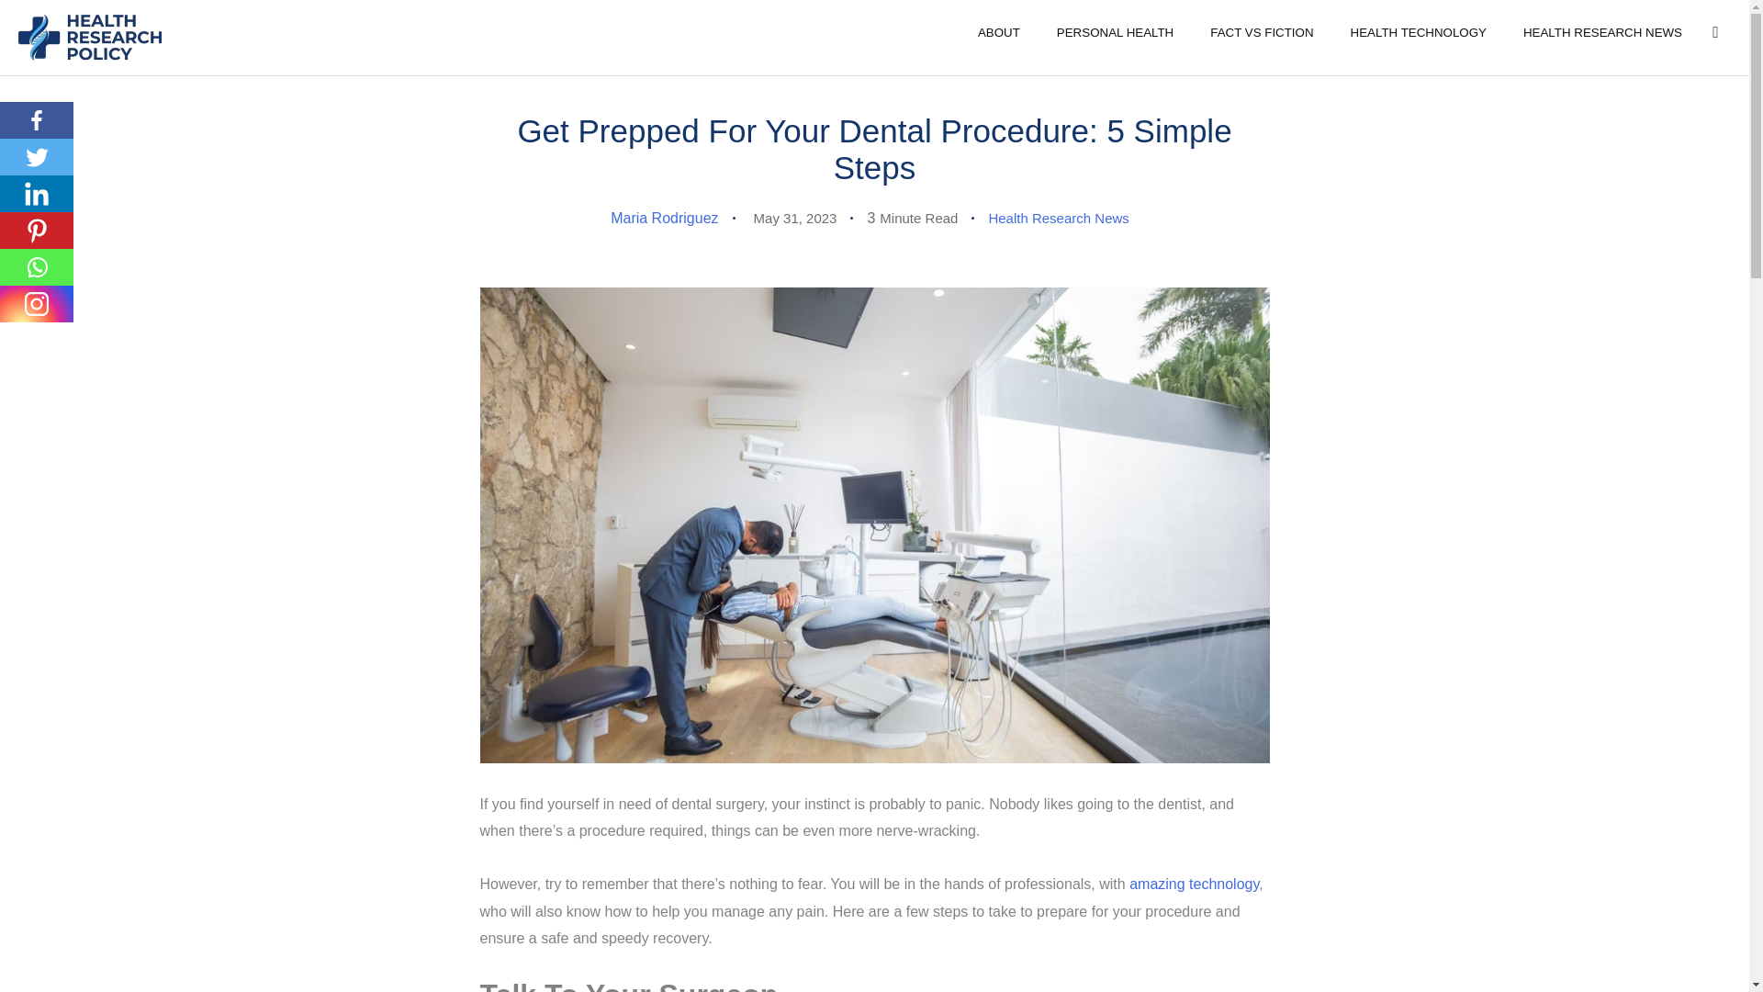  What do you see at coordinates (37, 194) in the screenshot?
I see `Linkedin` at bounding box center [37, 194].